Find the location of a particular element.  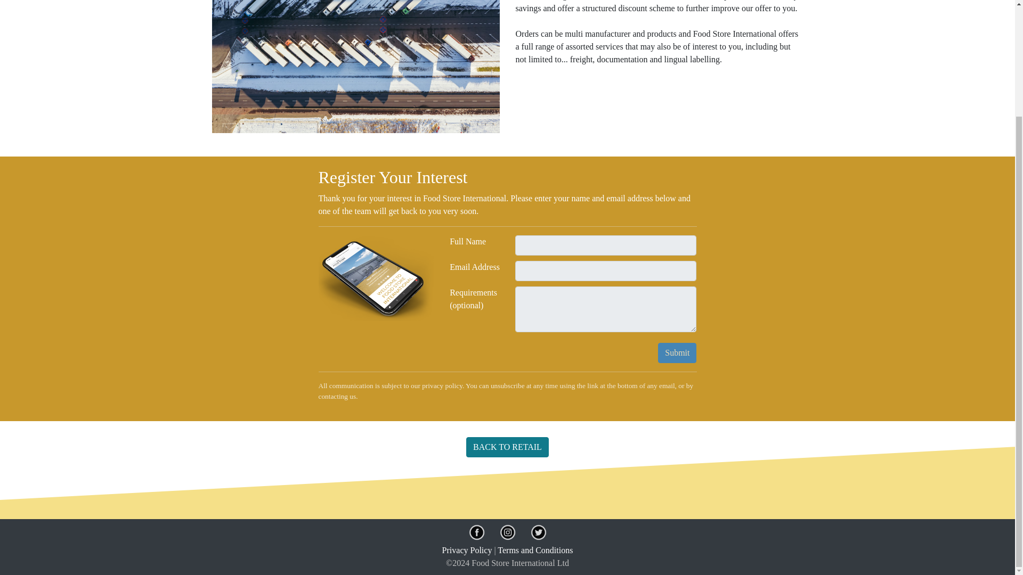

Privacy Policy is located at coordinates (467, 550).